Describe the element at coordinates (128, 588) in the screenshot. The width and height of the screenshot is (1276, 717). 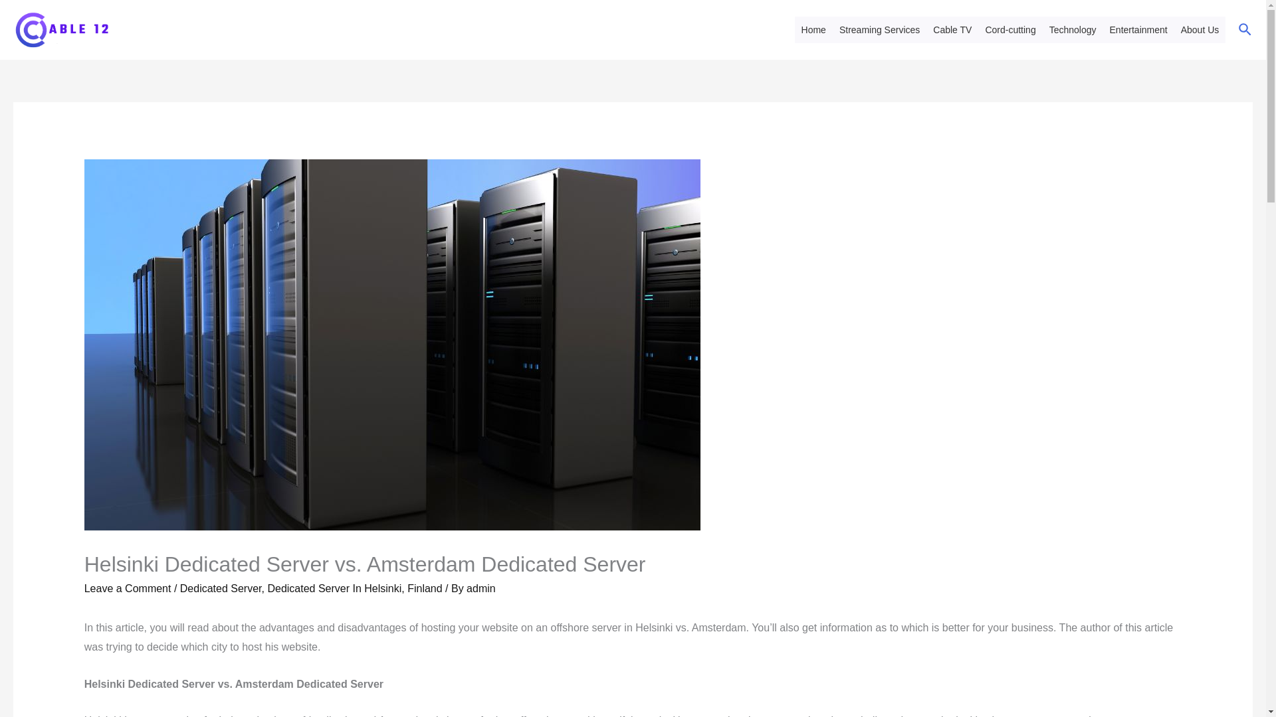
I see `Leave a Comment` at that location.